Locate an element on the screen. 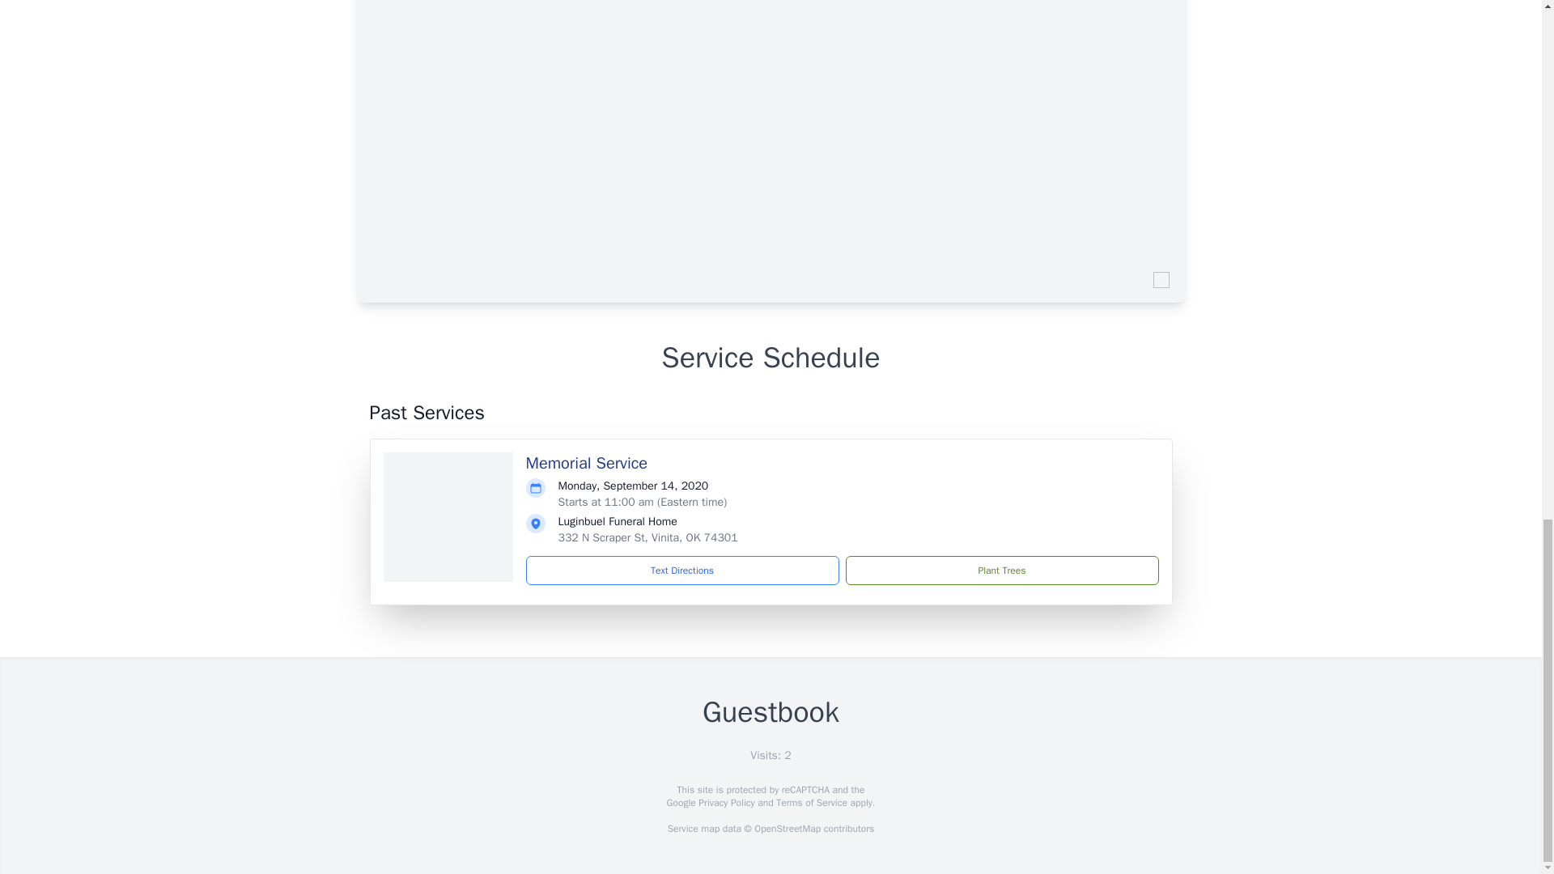 The height and width of the screenshot is (874, 1554). OpenStreetMap is located at coordinates (787, 829).